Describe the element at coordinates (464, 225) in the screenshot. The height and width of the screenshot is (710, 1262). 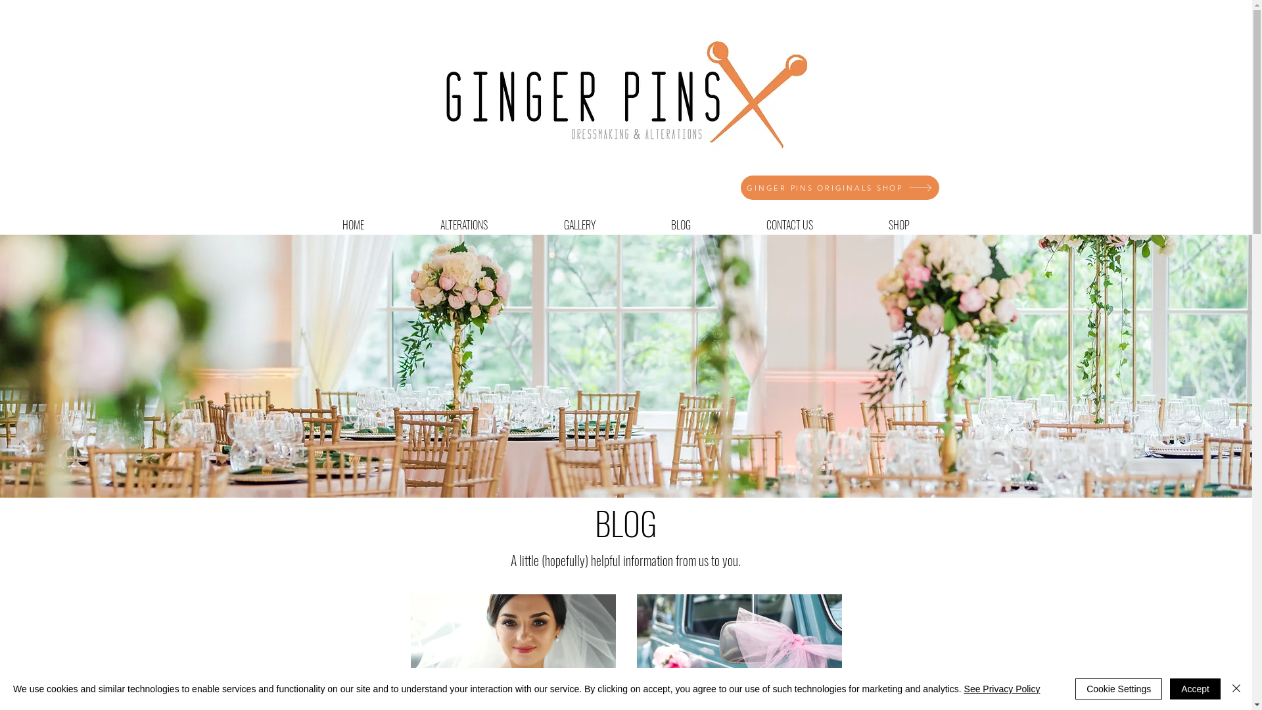
I see `ALTERATIONS` at that location.